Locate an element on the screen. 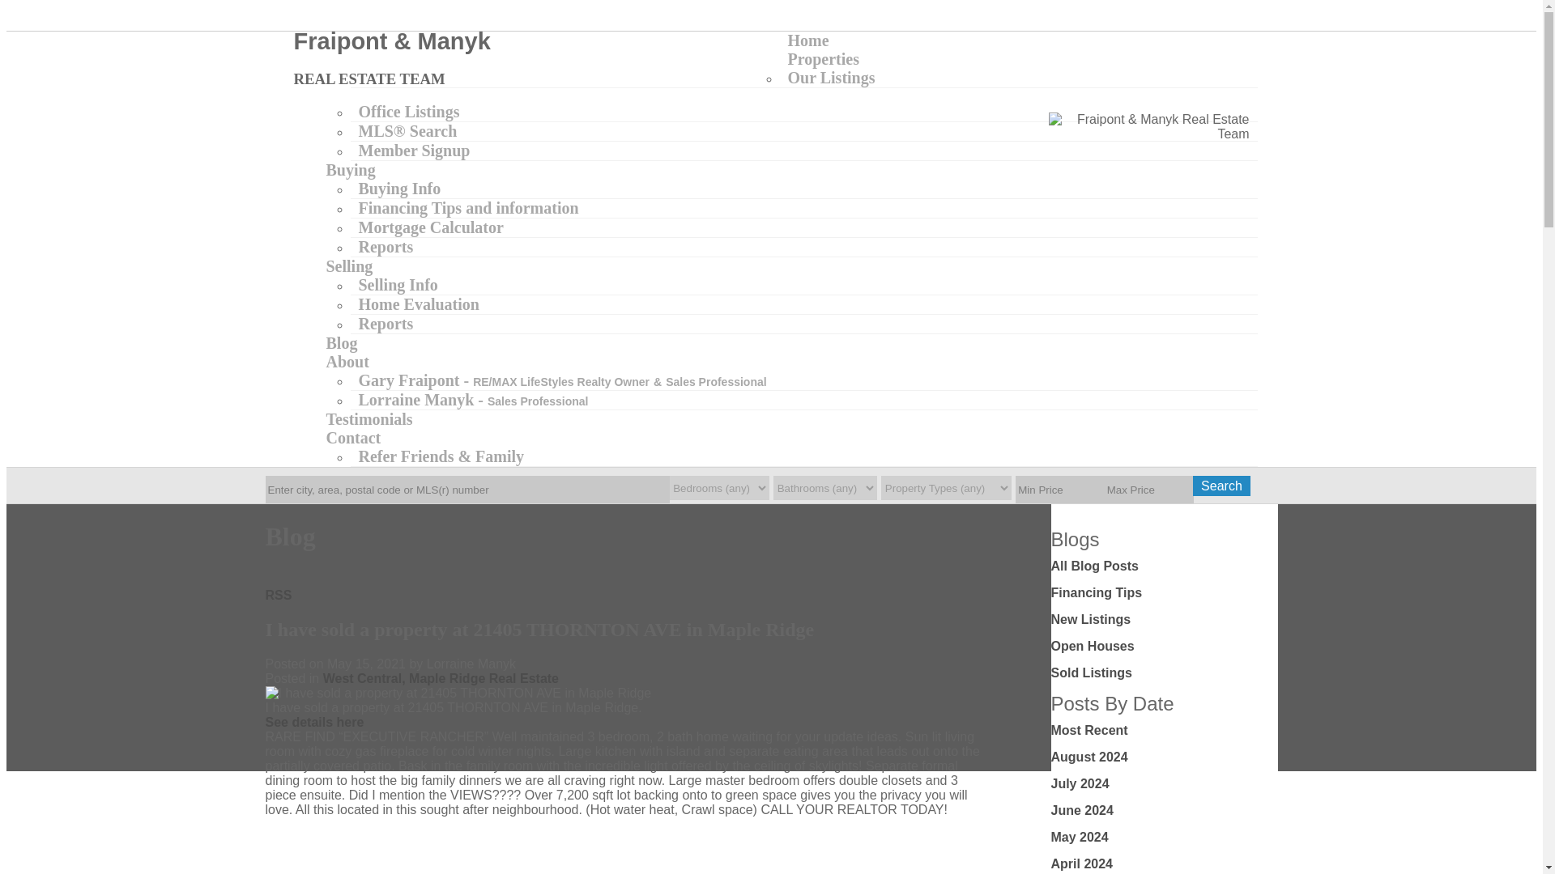  New Listings is located at coordinates (1091, 620).